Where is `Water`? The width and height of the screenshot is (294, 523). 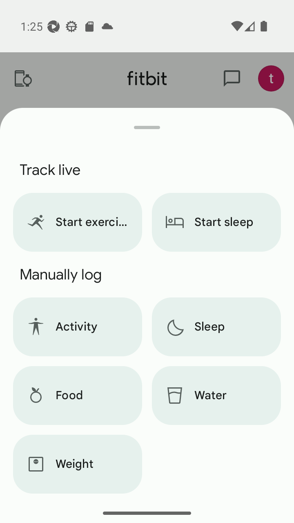
Water is located at coordinates (216, 396).